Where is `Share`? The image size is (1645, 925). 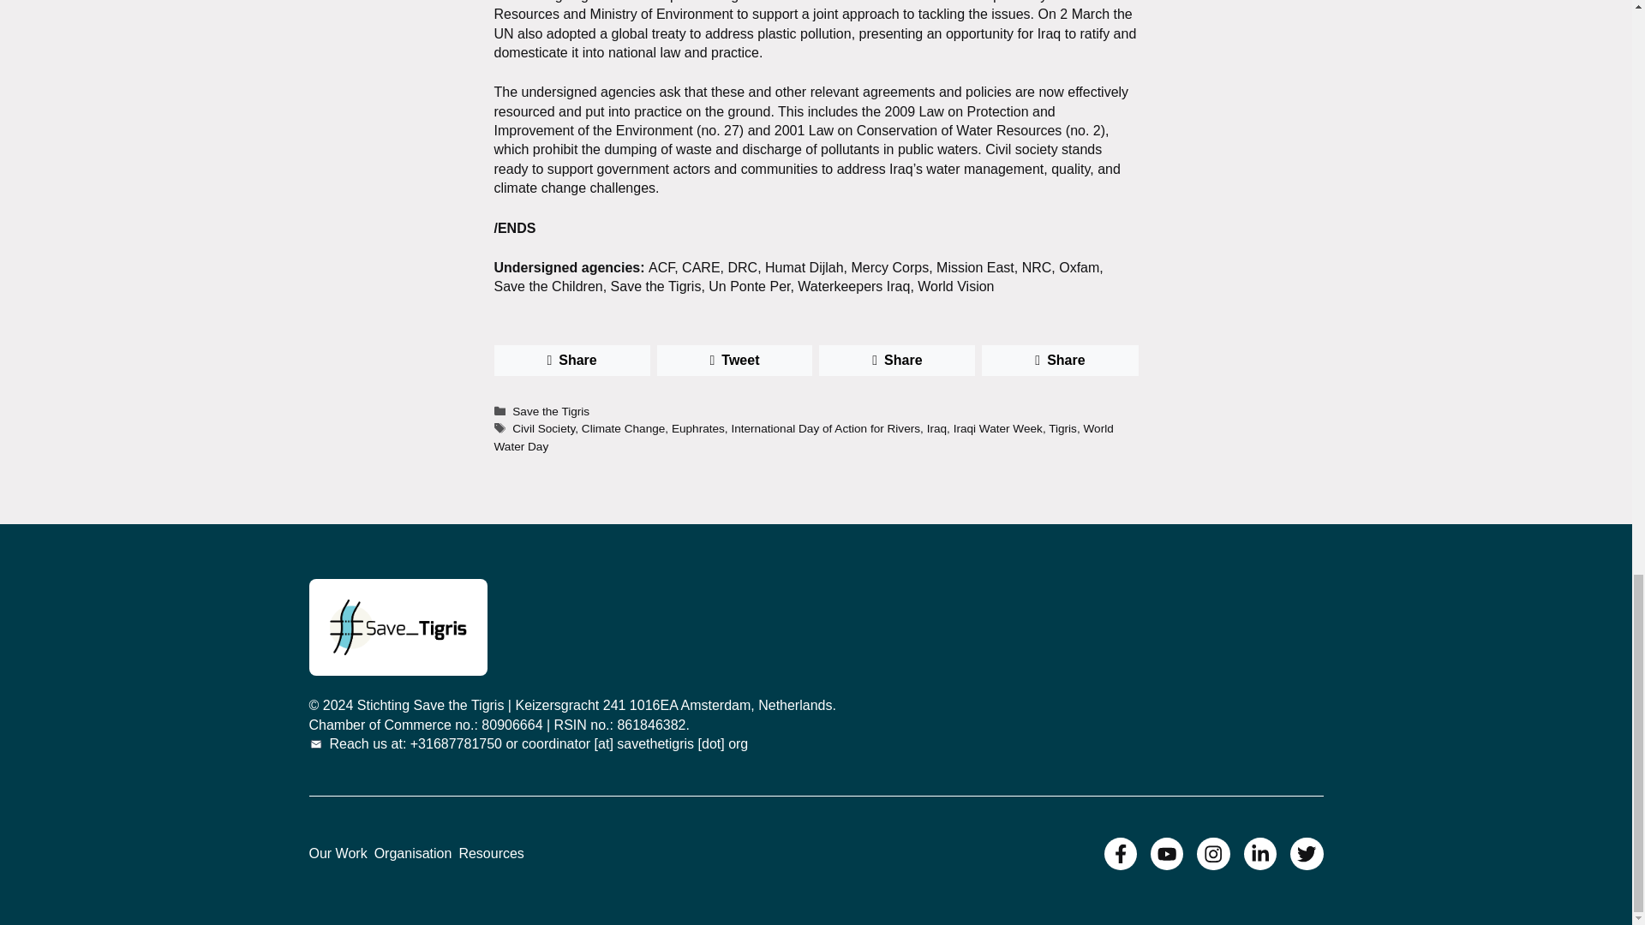
Share is located at coordinates (571, 360).